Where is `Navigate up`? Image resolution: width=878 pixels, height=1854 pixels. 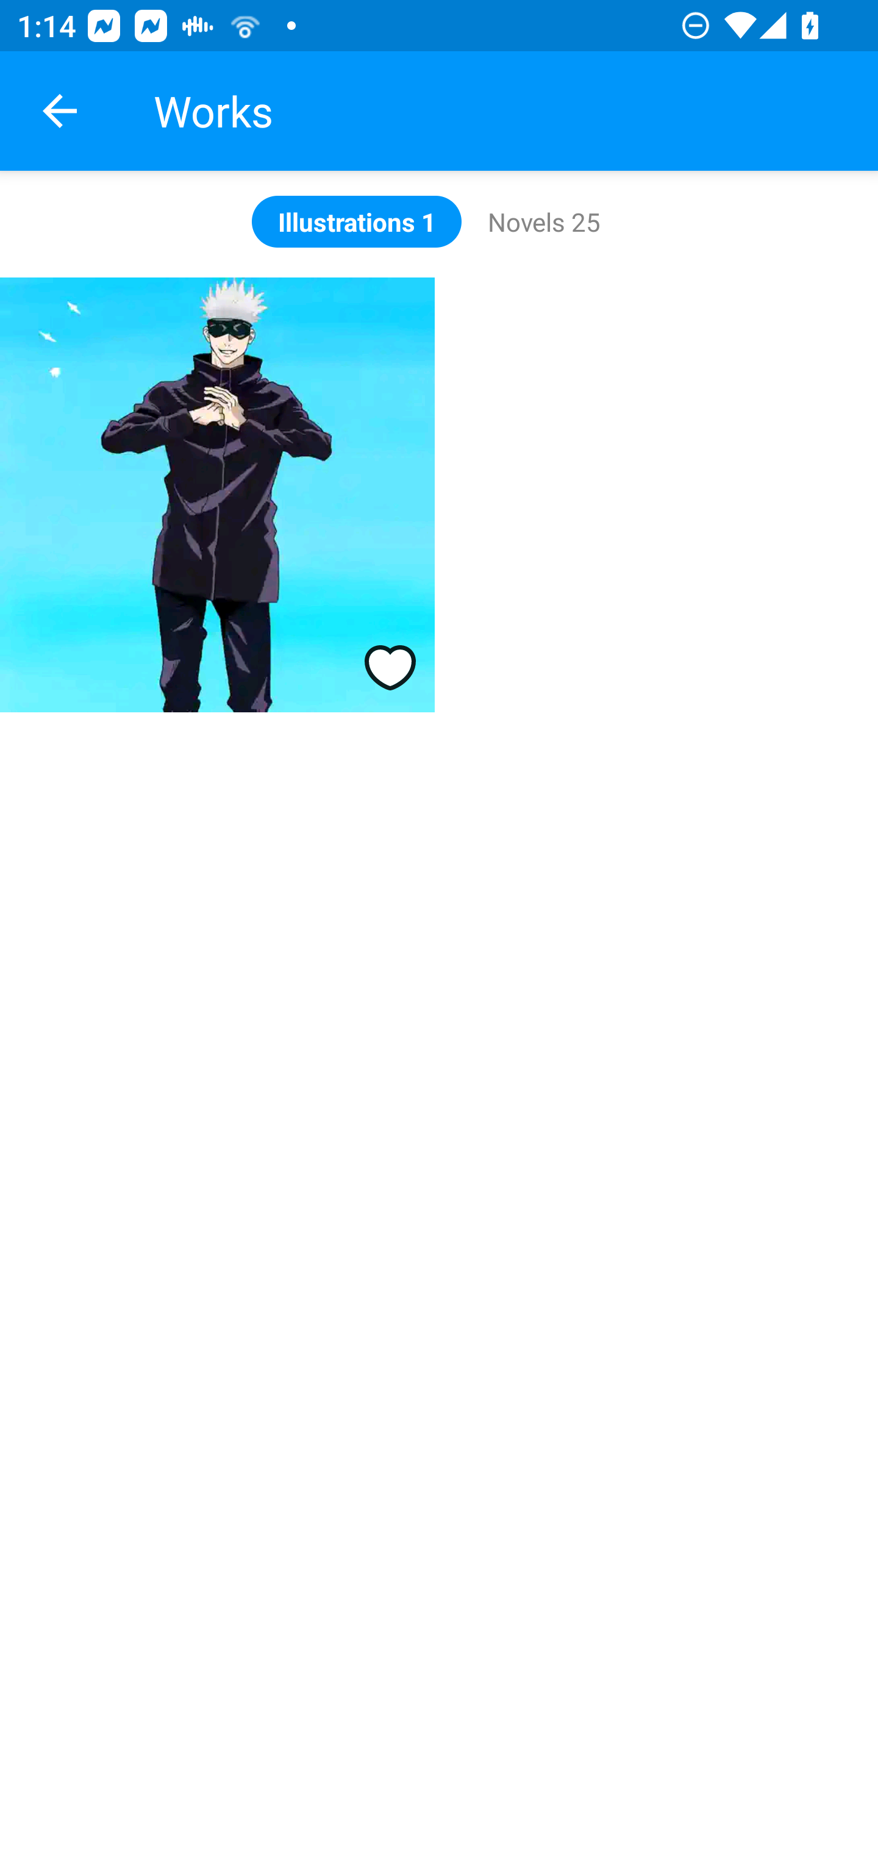 Navigate up is located at coordinates (60, 111).